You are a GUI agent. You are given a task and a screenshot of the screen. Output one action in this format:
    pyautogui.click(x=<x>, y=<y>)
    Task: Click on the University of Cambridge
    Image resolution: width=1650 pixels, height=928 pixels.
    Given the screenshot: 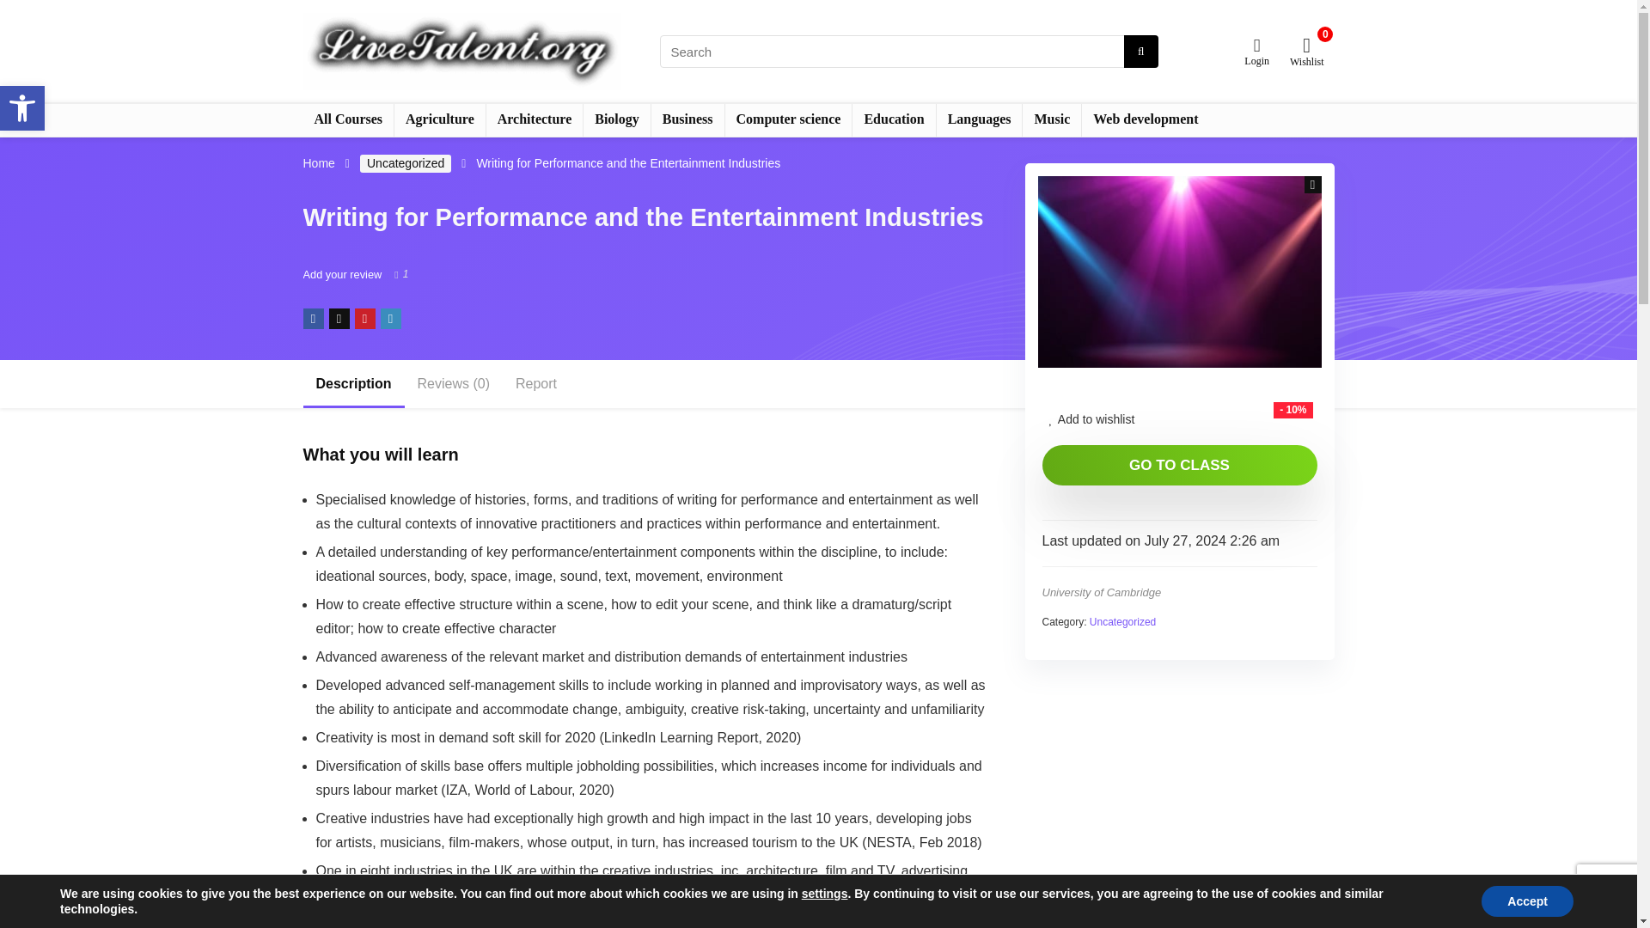 What is the action you would take?
    pyautogui.click(x=22, y=108)
    